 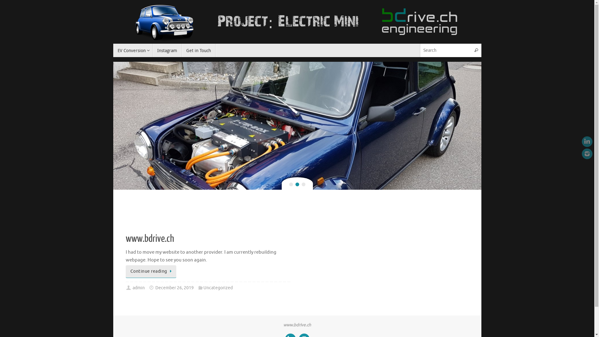 I want to click on Continue reading, so click(x=151, y=271).